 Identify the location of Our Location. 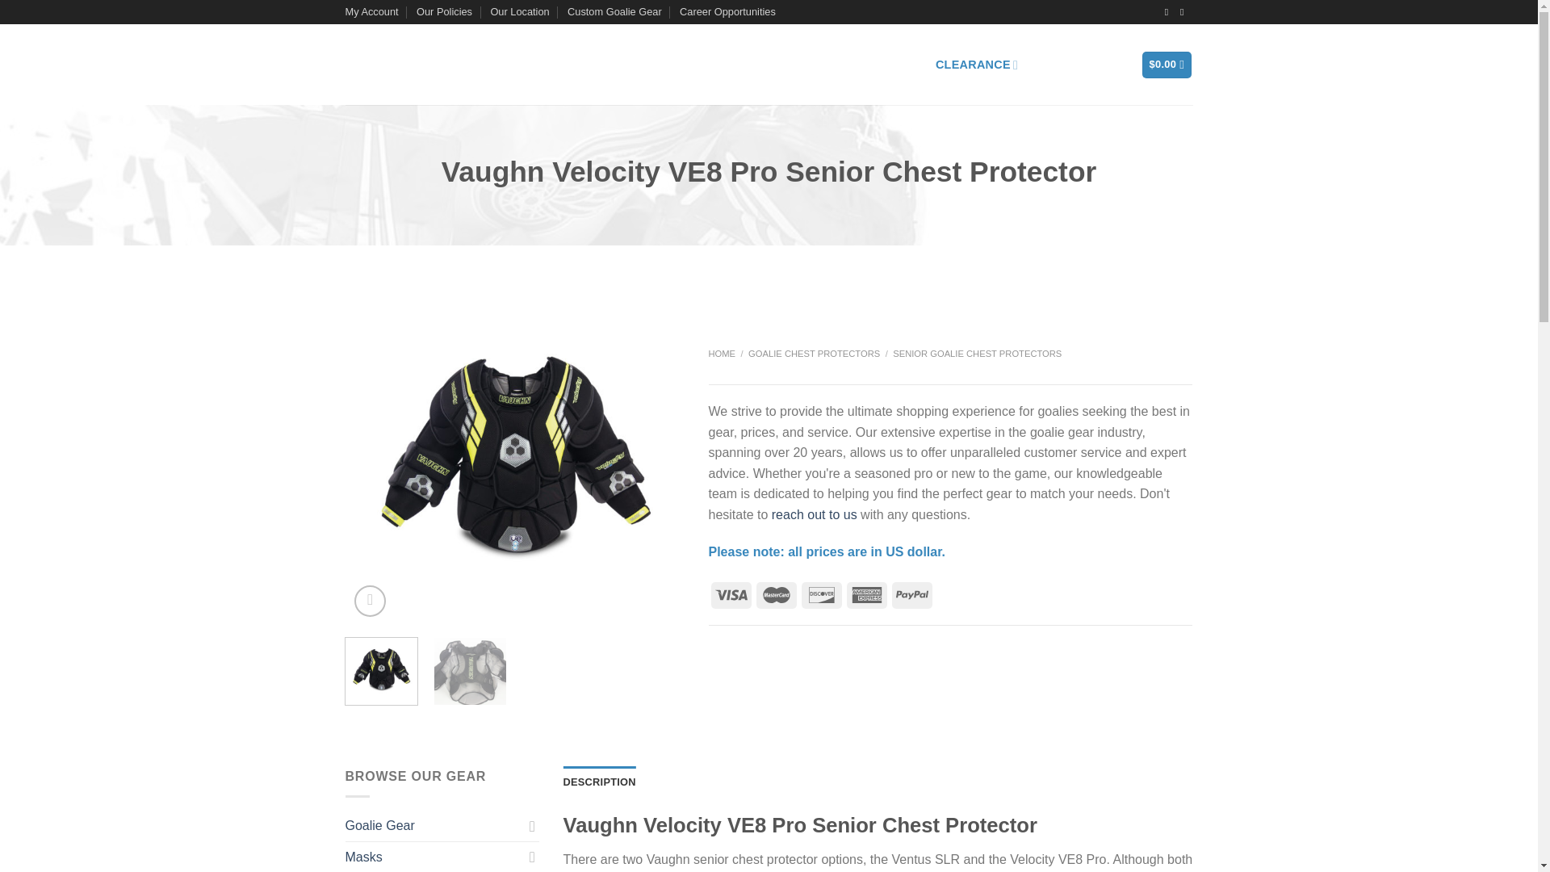
(518, 12).